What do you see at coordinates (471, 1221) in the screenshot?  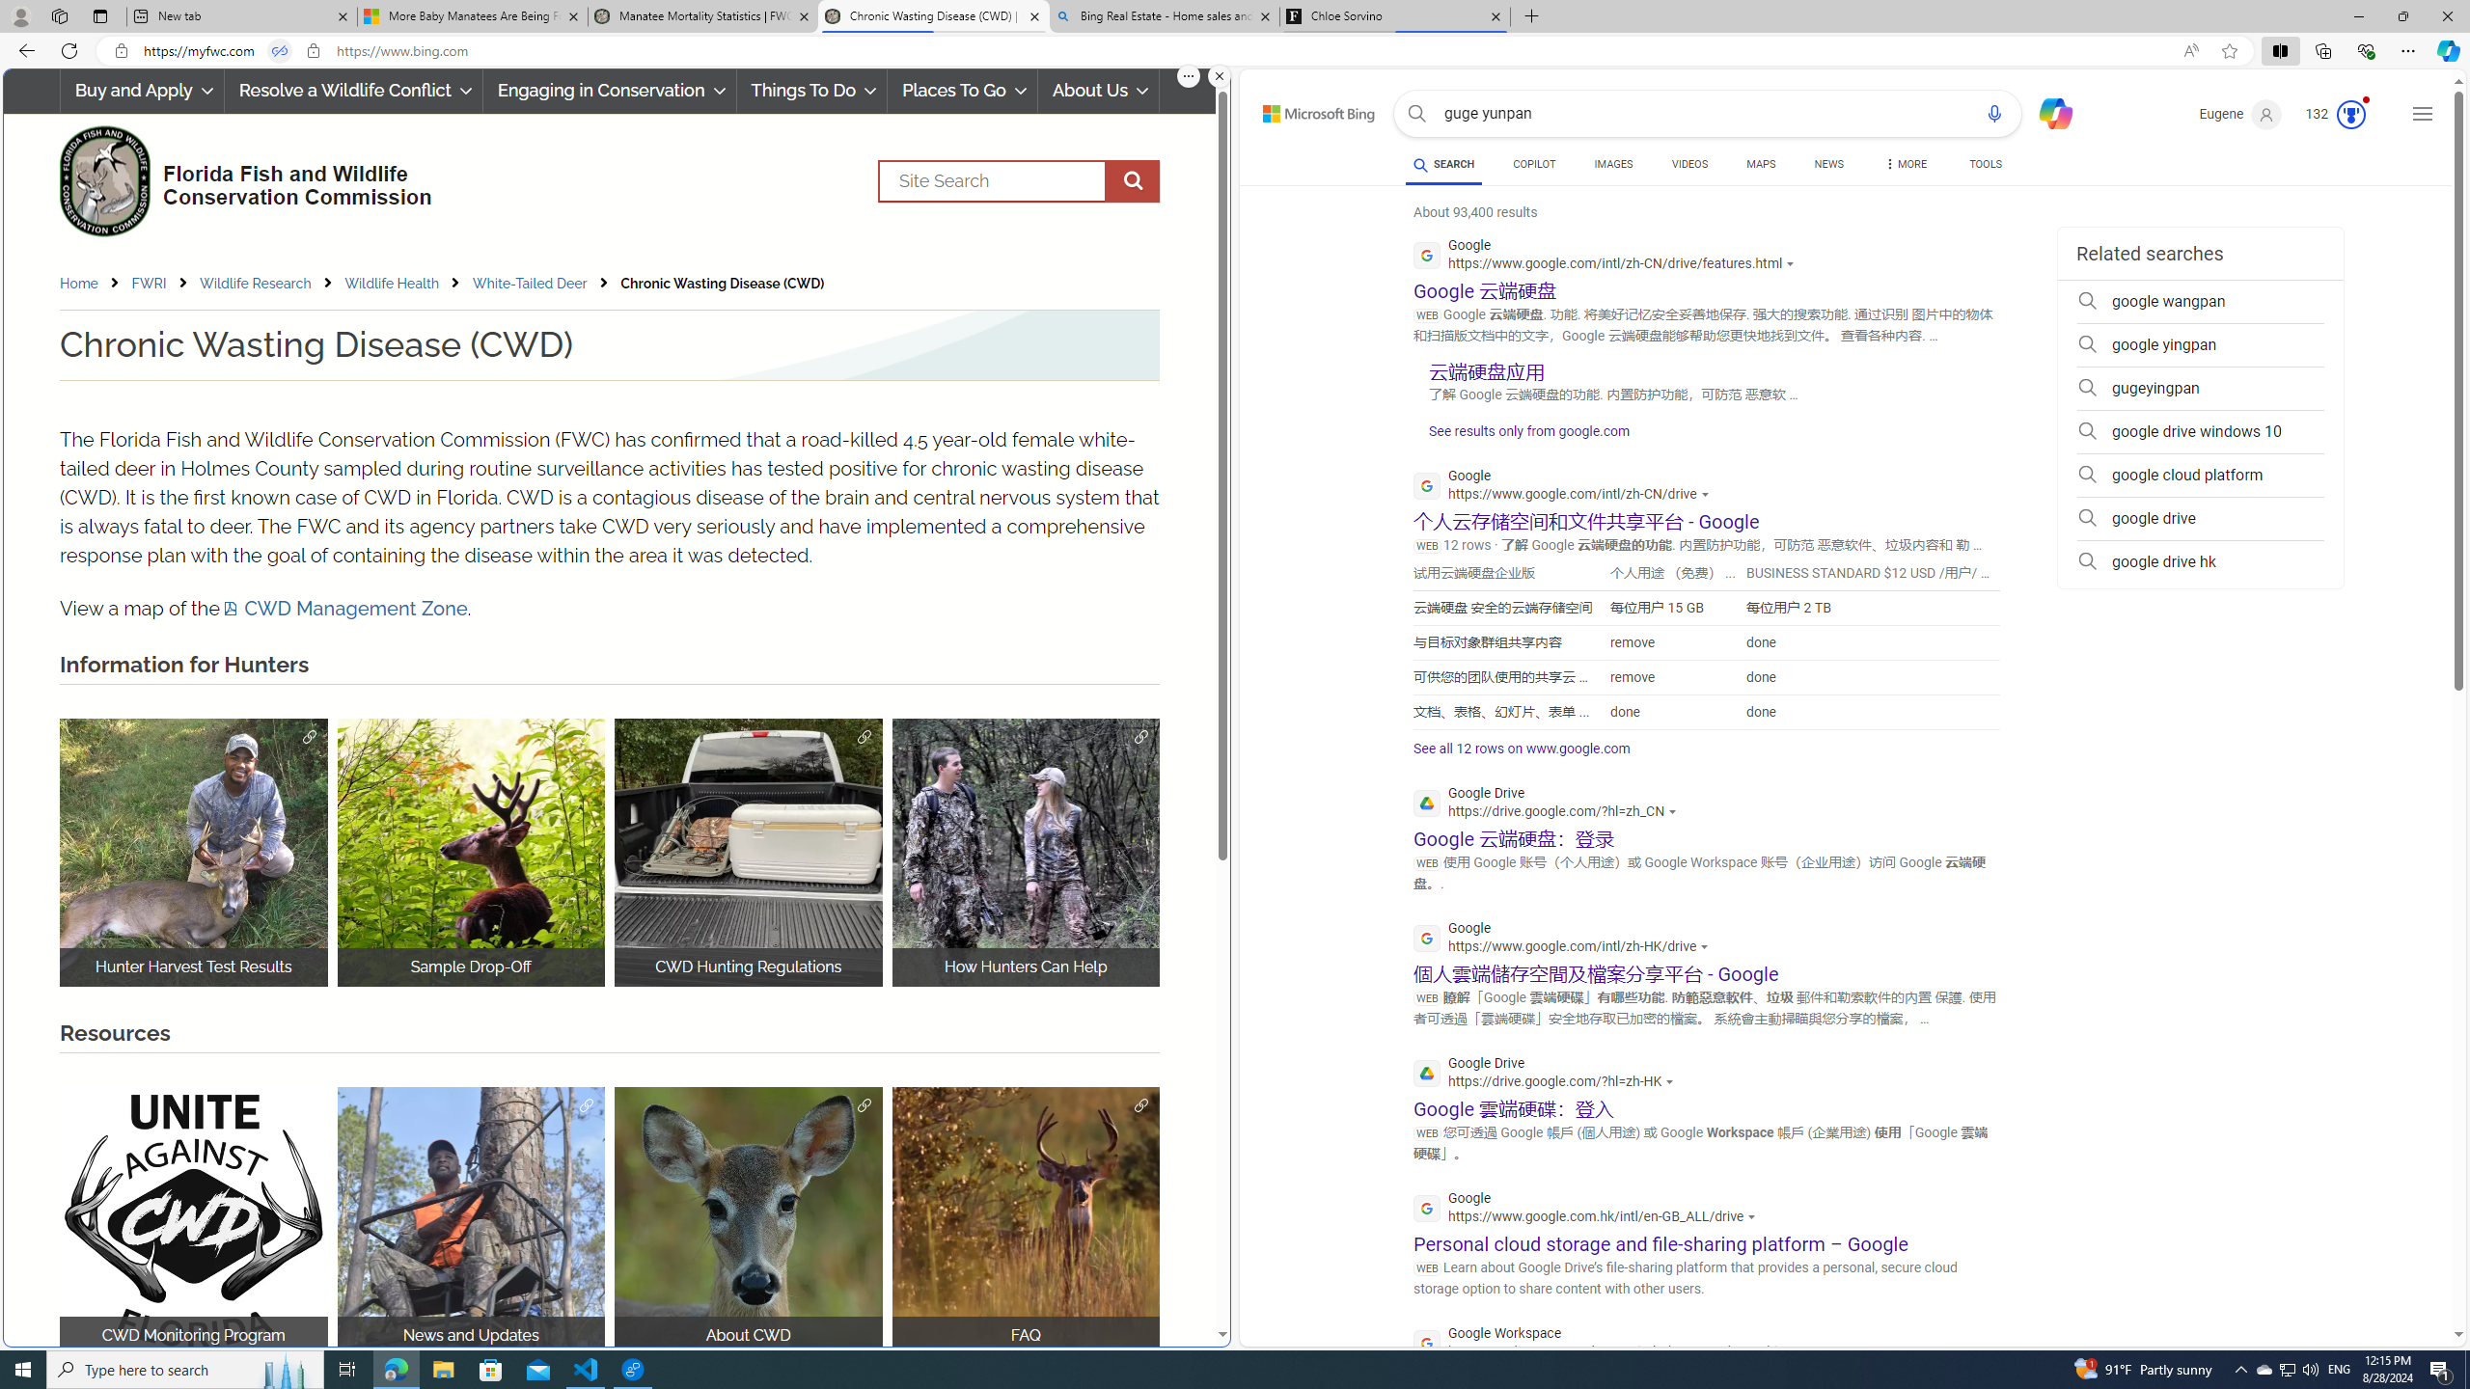 I see `News and Updates` at bounding box center [471, 1221].